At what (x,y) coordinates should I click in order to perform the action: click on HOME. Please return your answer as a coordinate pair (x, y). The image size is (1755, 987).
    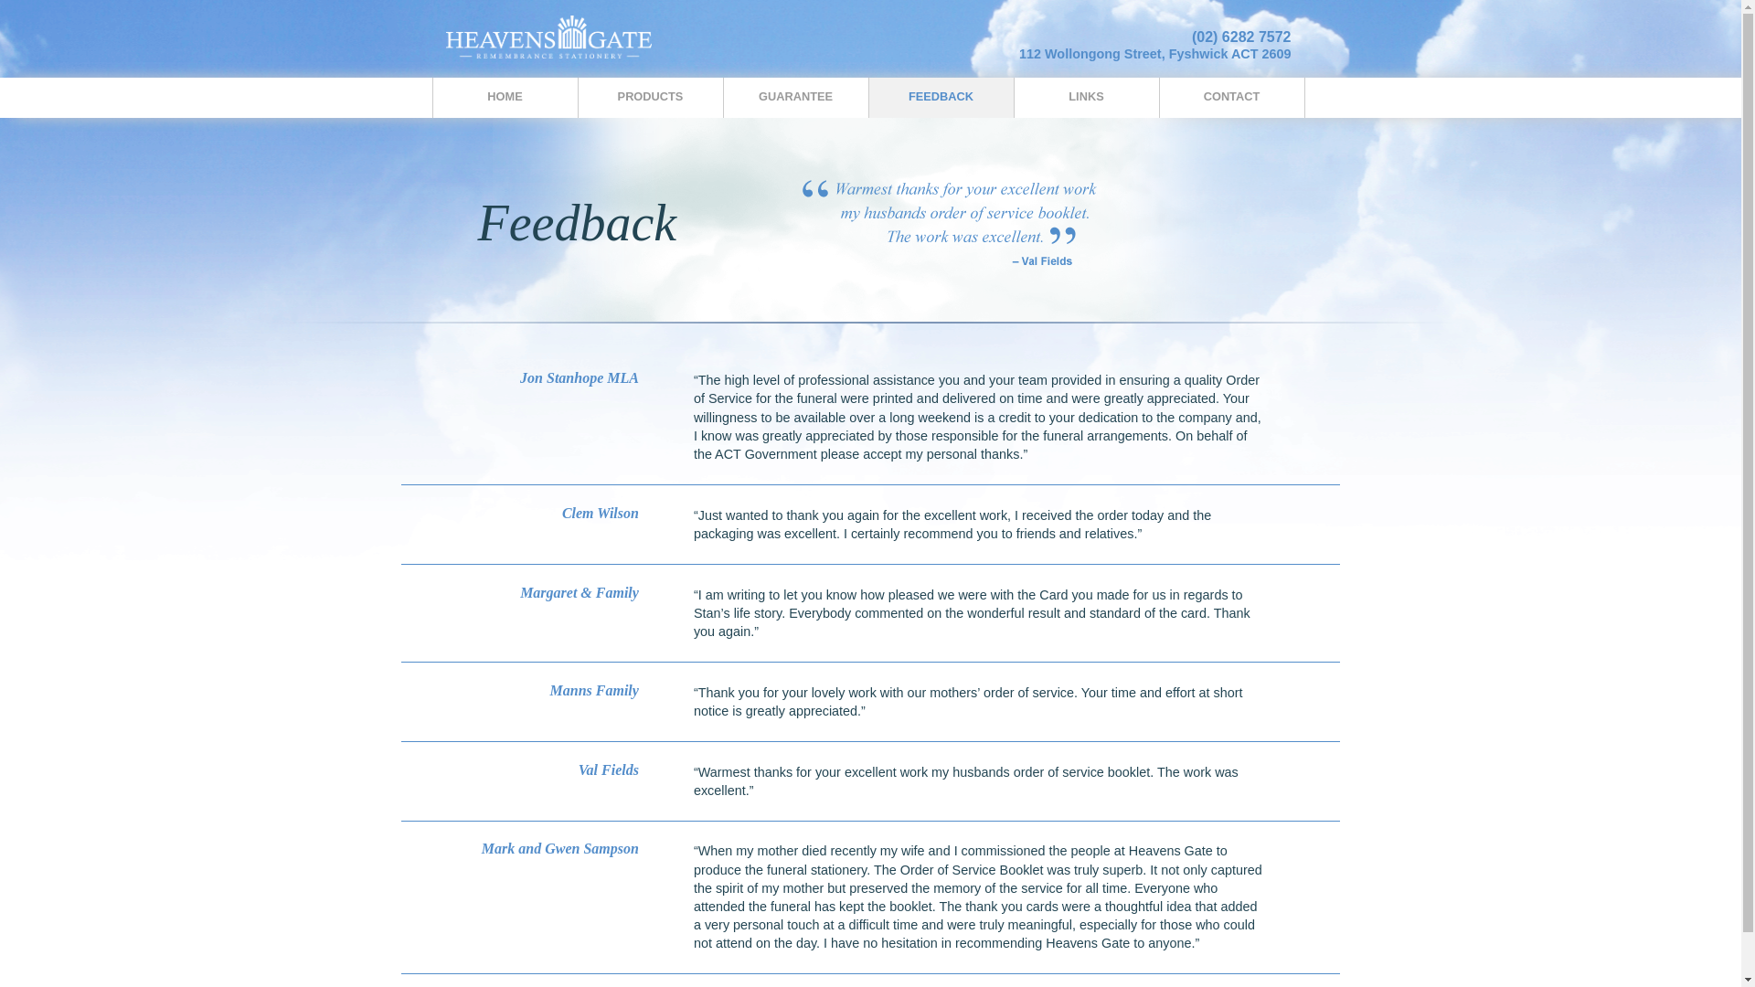
    Looking at the image, I should click on (505, 98).